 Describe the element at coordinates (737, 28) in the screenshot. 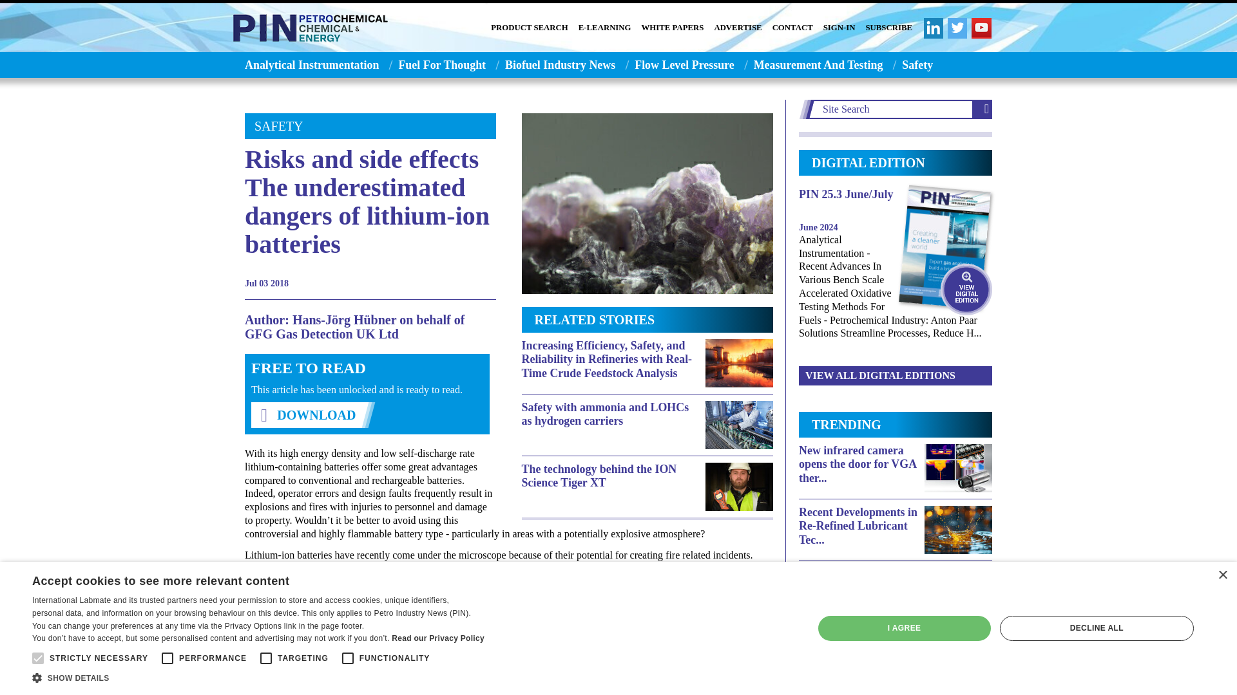

I see `ADVERTISE` at that location.